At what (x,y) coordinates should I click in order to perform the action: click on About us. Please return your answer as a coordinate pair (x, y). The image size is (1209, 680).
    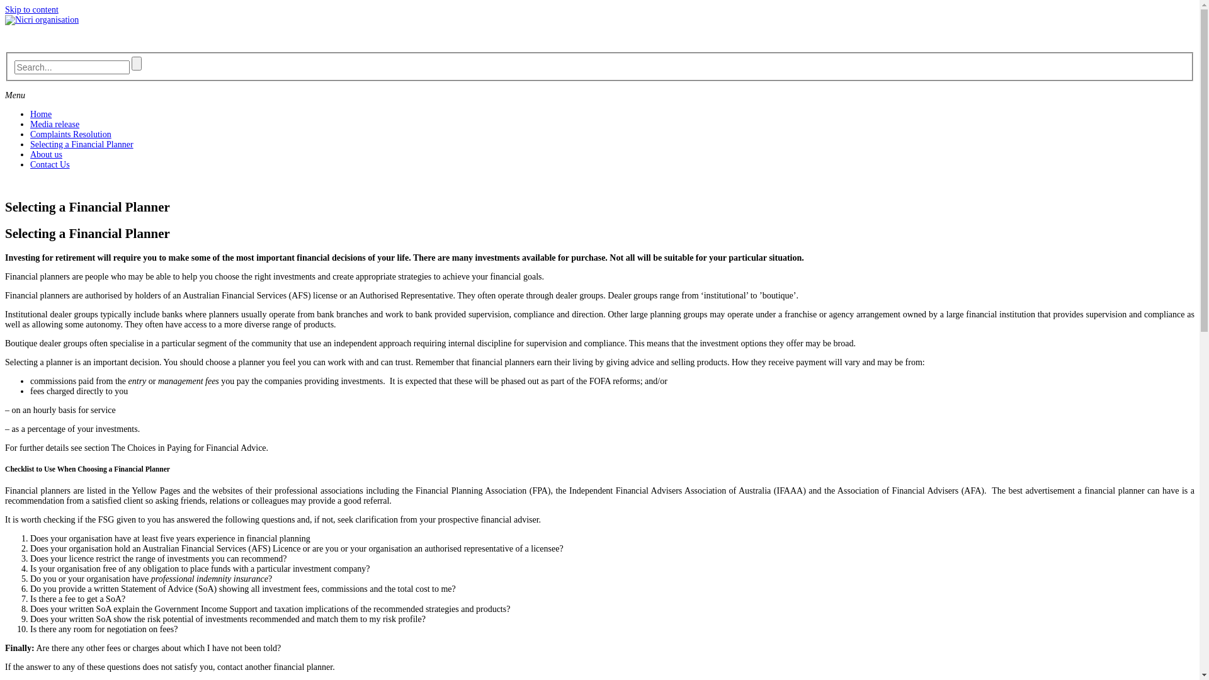
    Looking at the image, I should click on (47, 155).